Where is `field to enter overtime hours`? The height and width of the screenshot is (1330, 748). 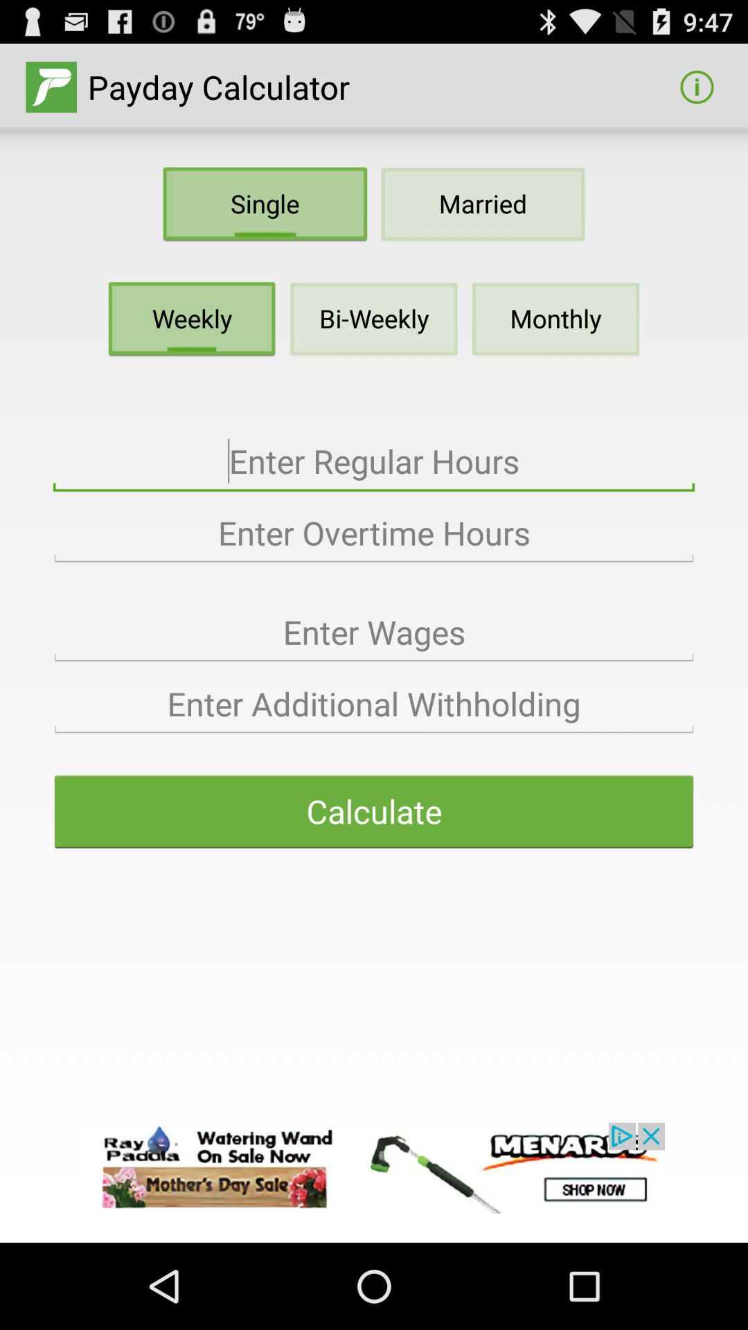
field to enter overtime hours is located at coordinates (374, 533).